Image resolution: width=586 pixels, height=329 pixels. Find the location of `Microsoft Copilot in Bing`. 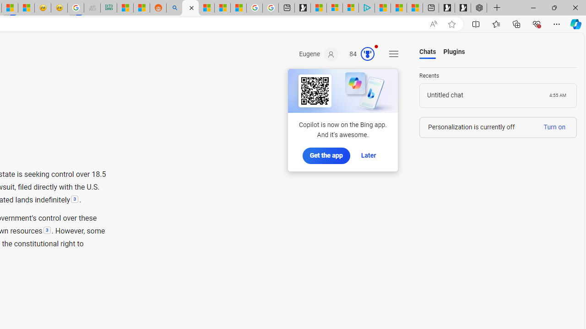

Microsoft Copilot in Bing is located at coordinates (190, 8).